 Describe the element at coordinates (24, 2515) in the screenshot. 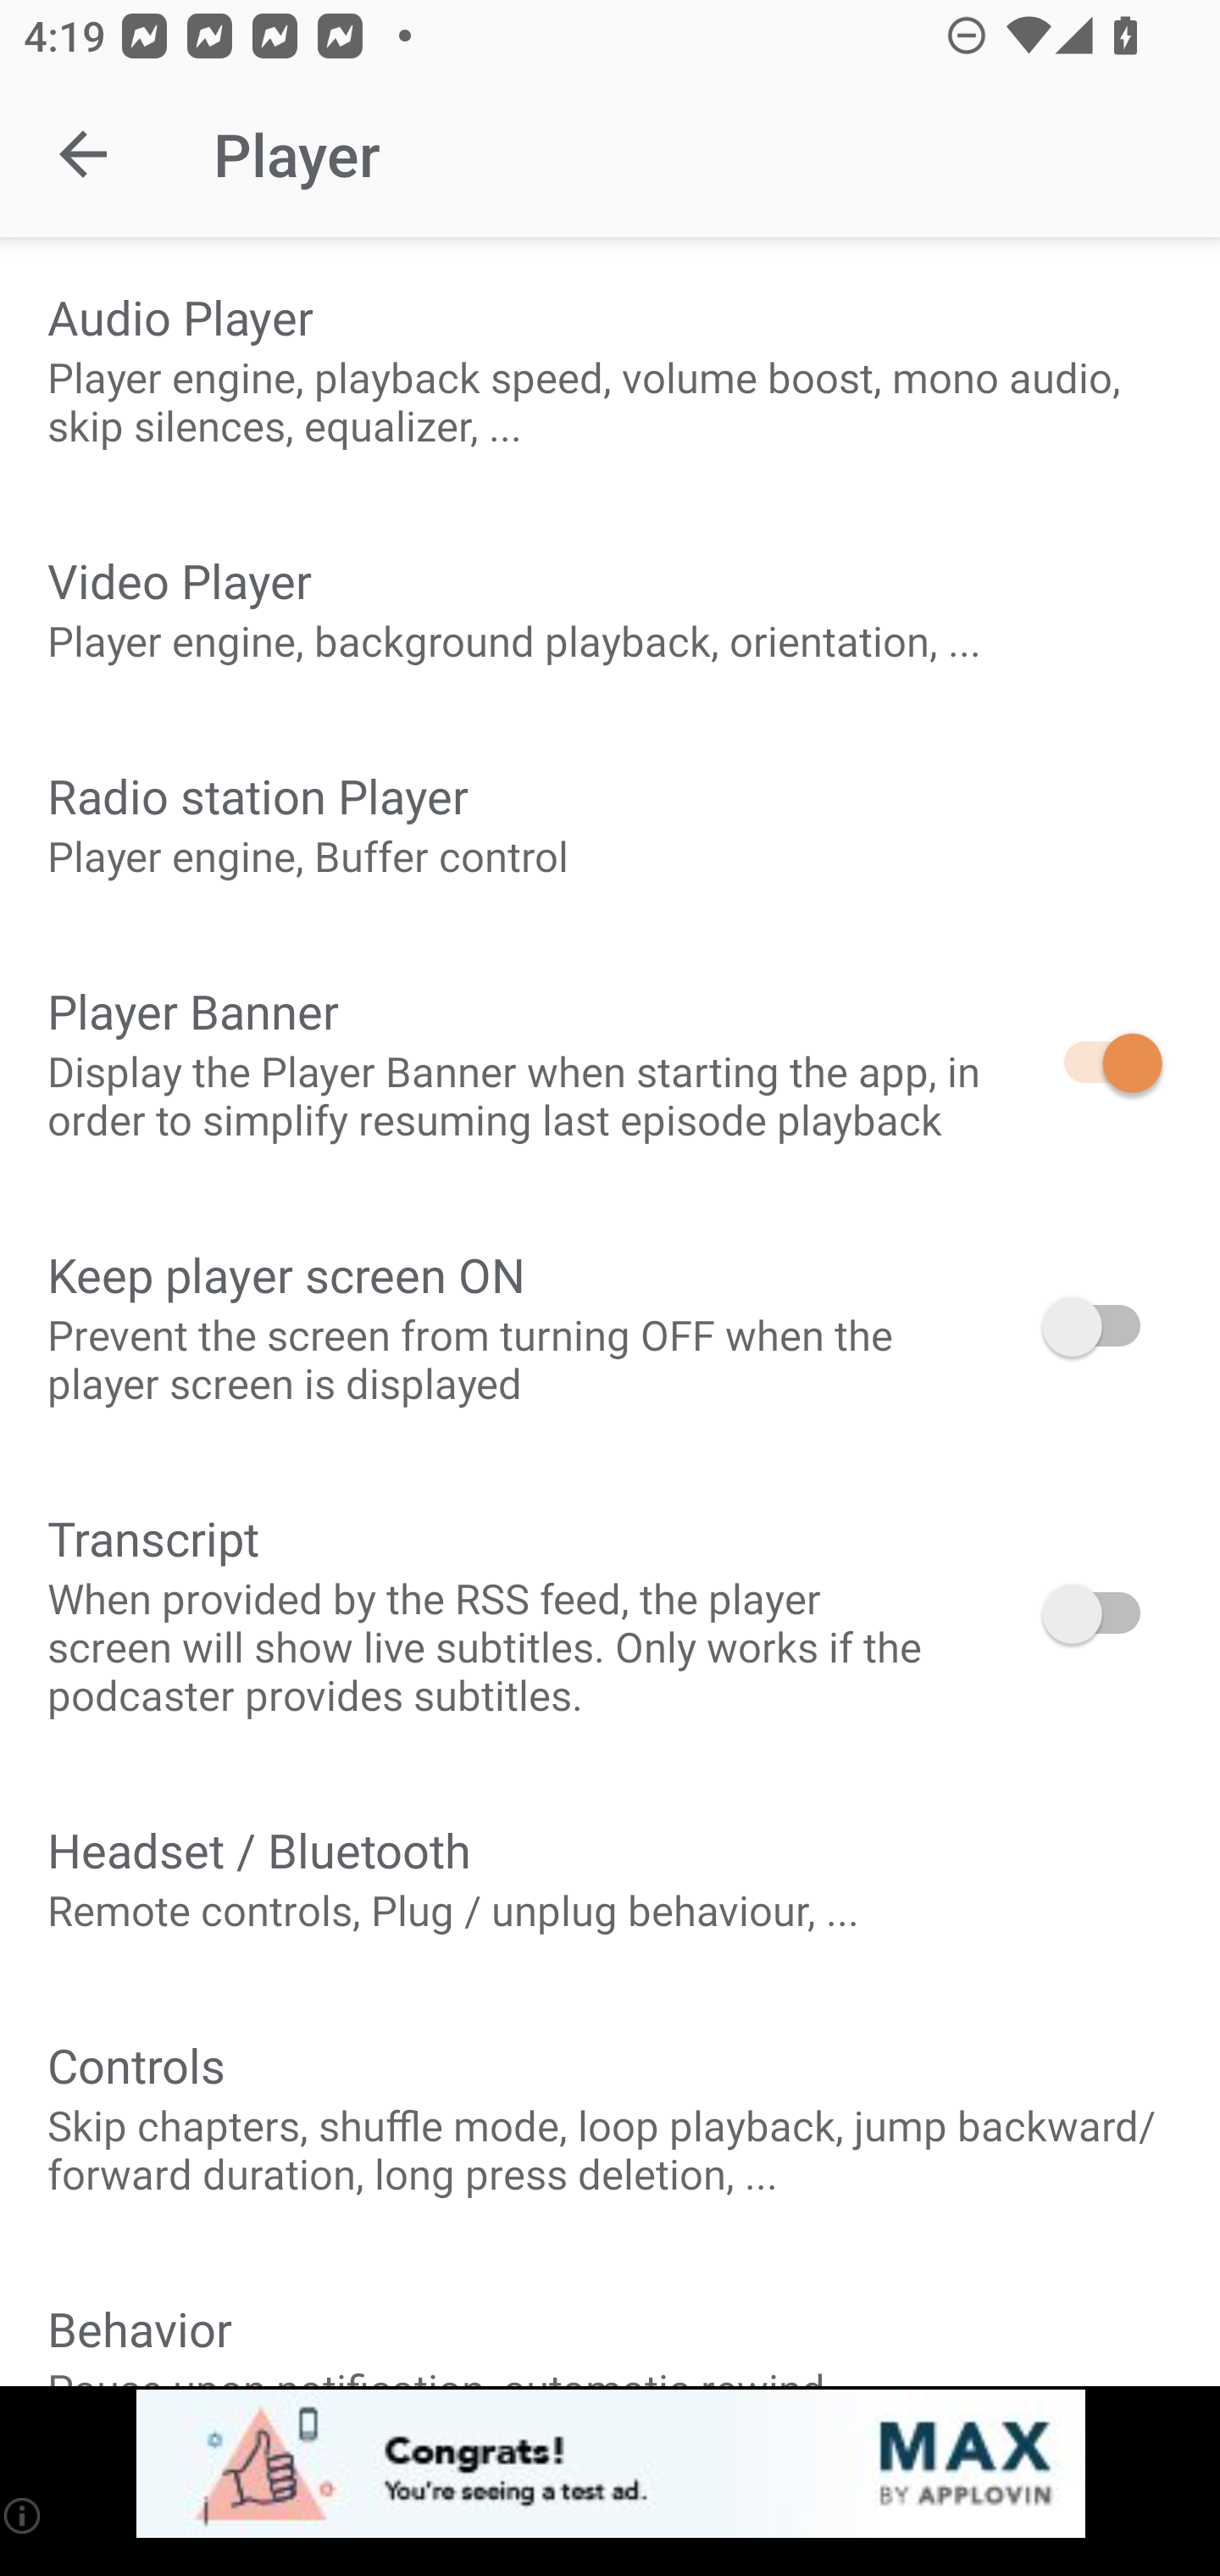

I see `(i)` at that location.